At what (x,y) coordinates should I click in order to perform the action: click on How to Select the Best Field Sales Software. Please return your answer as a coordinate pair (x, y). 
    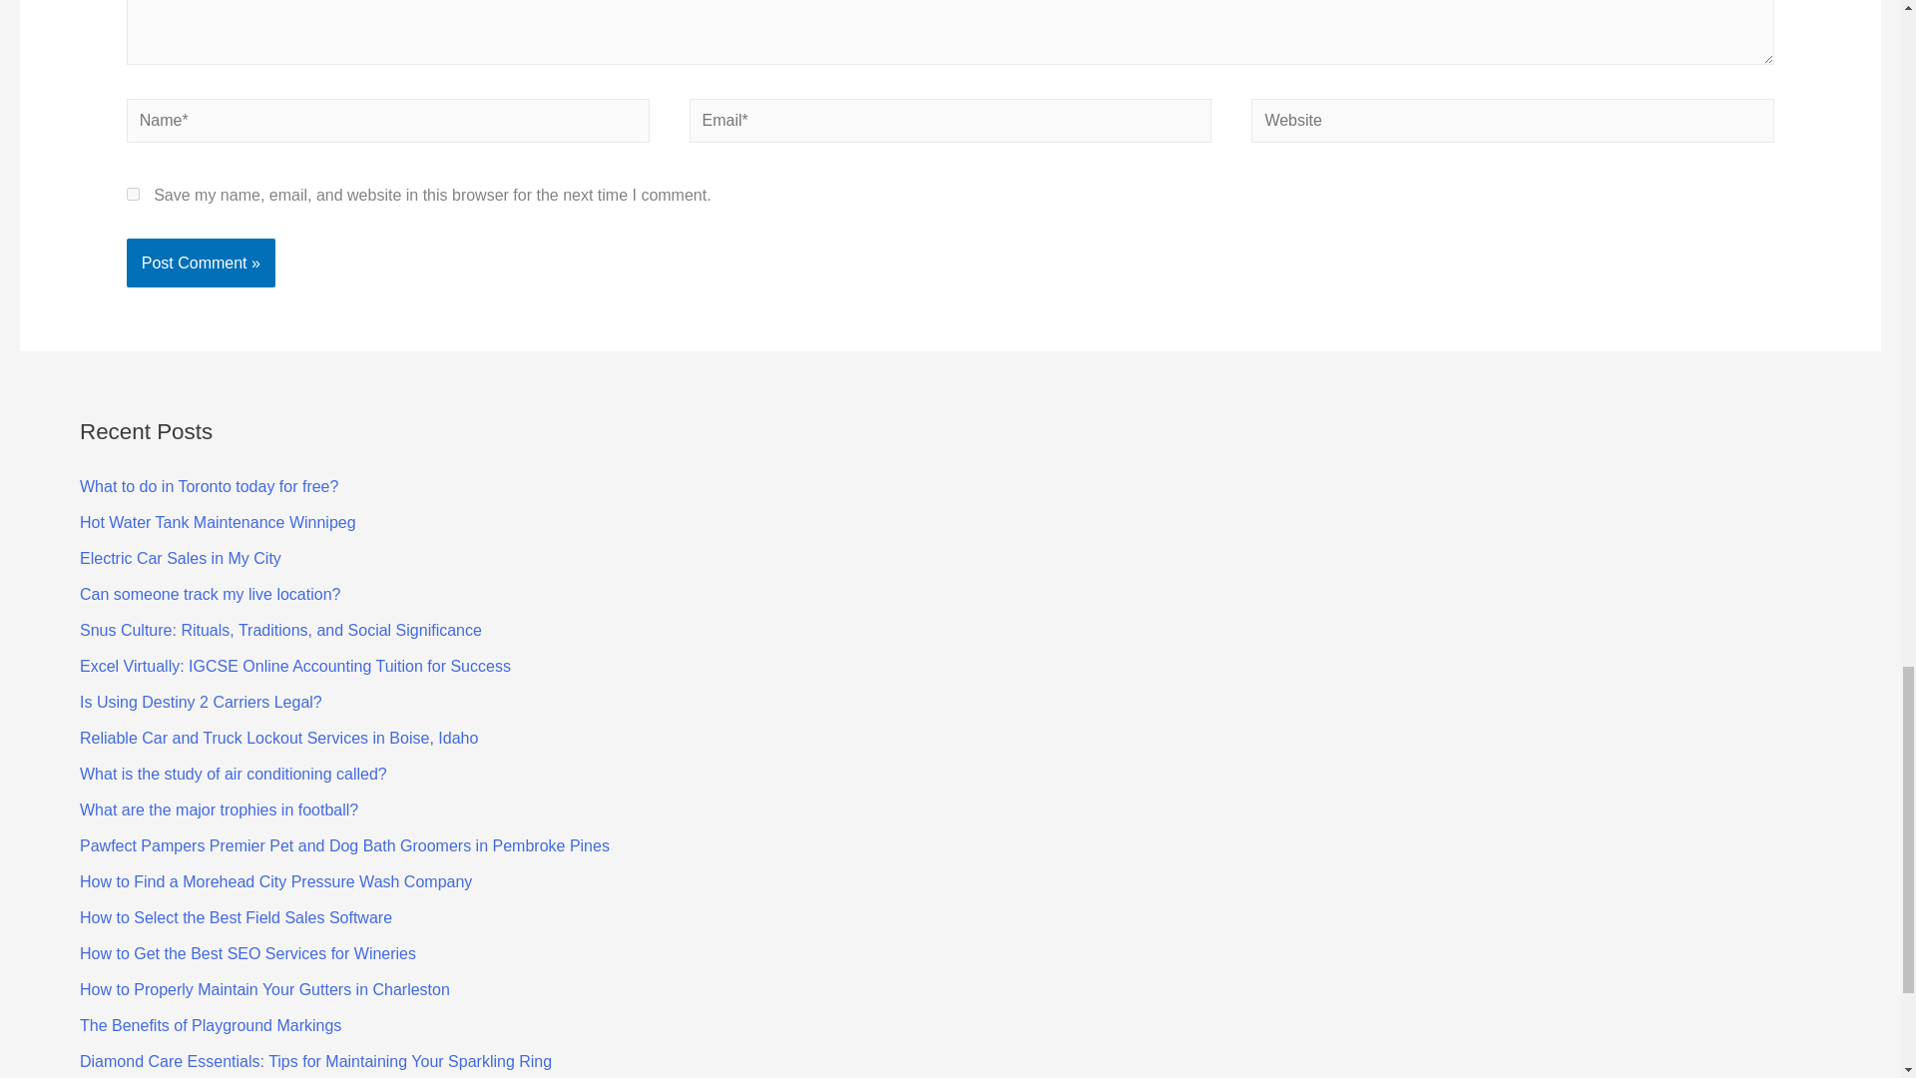
    Looking at the image, I should click on (236, 917).